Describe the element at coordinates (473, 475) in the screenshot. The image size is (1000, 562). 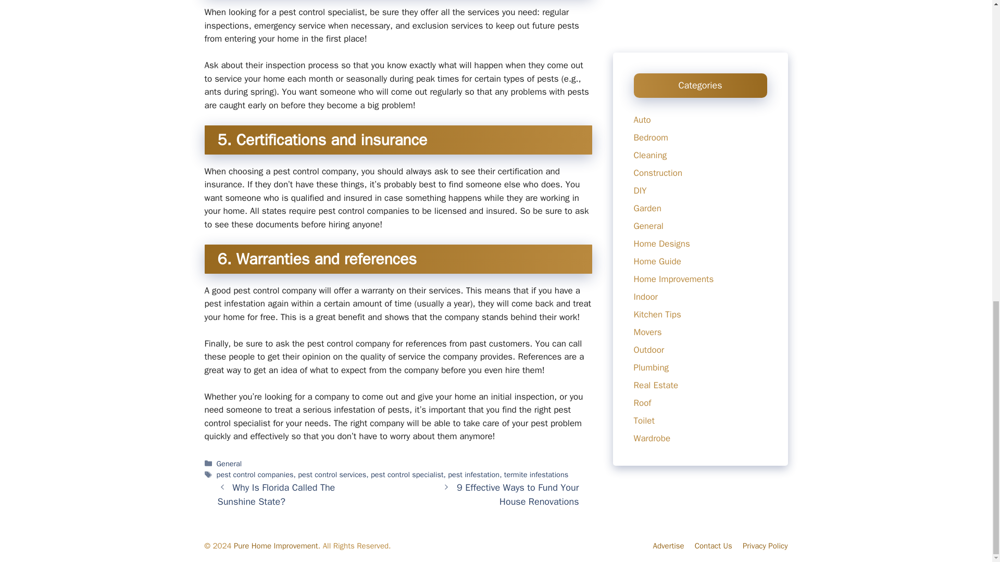
I see `pest infestation` at that location.